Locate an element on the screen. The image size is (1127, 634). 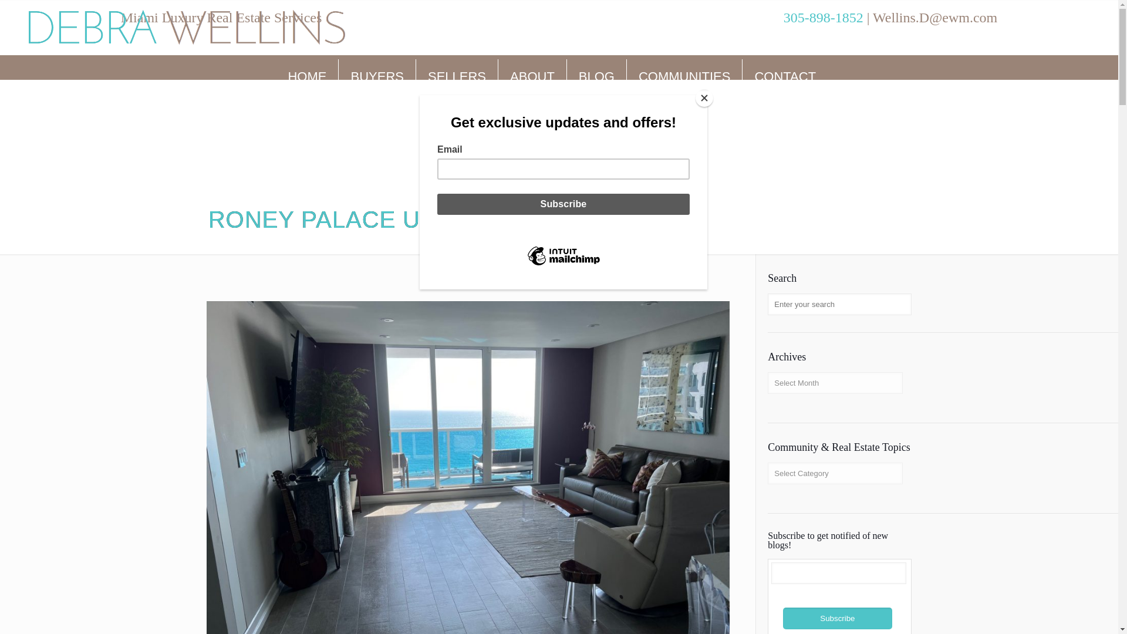
ABOUT is located at coordinates (532, 76).